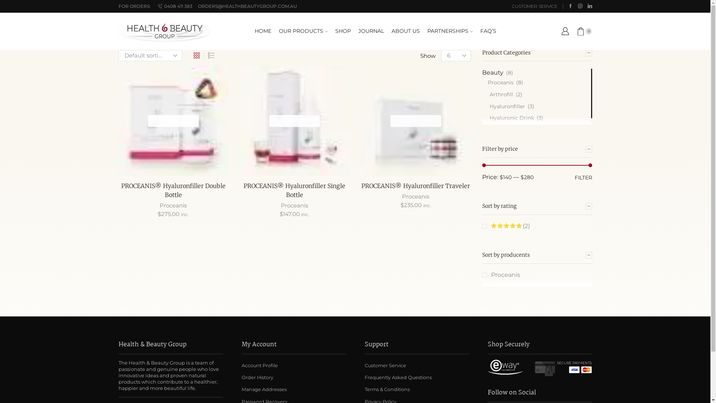 The image size is (716, 403). Describe the element at coordinates (503, 107) in the screenshot. I see `Hyaluronfiller` at that location.